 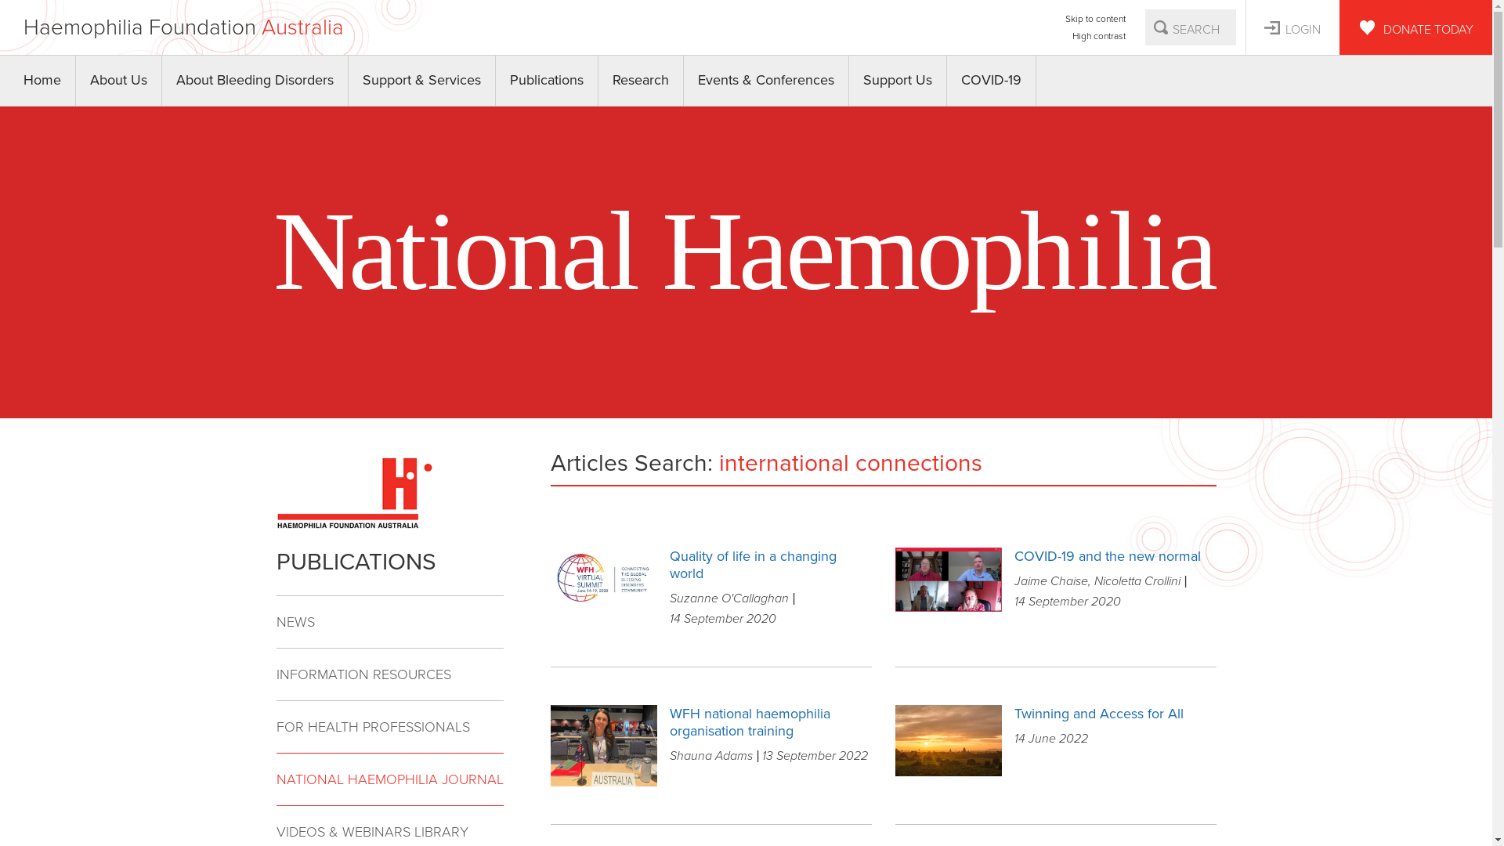 I want to click on COVID-19, so click(x=992, y=81).